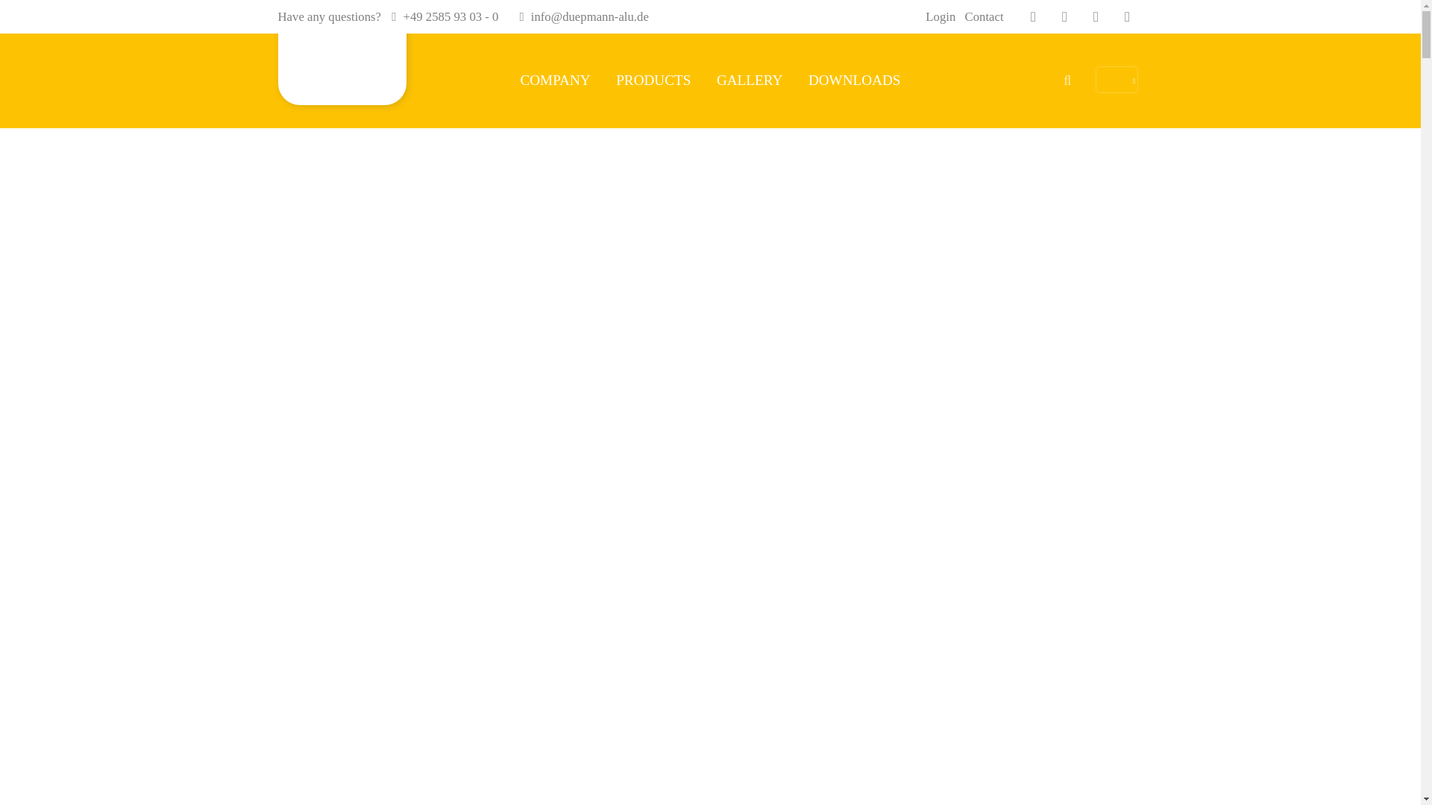 Image resolution: width=1432 pixels, height=805 pixels. I want to click on PRODUCTS, so click(653, 80).